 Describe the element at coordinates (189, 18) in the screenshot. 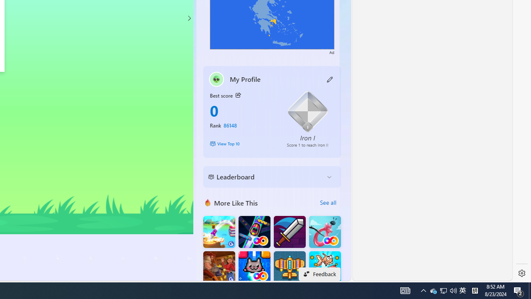

I see `Class: control` at that location.